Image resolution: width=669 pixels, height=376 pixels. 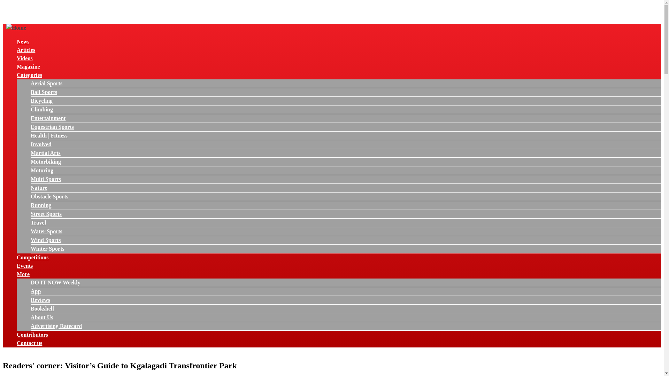 What do you see at coordinates (55, 282) in the screenshot?
I see `DO IT NOW Weekly` at bounding box center [55, 282].